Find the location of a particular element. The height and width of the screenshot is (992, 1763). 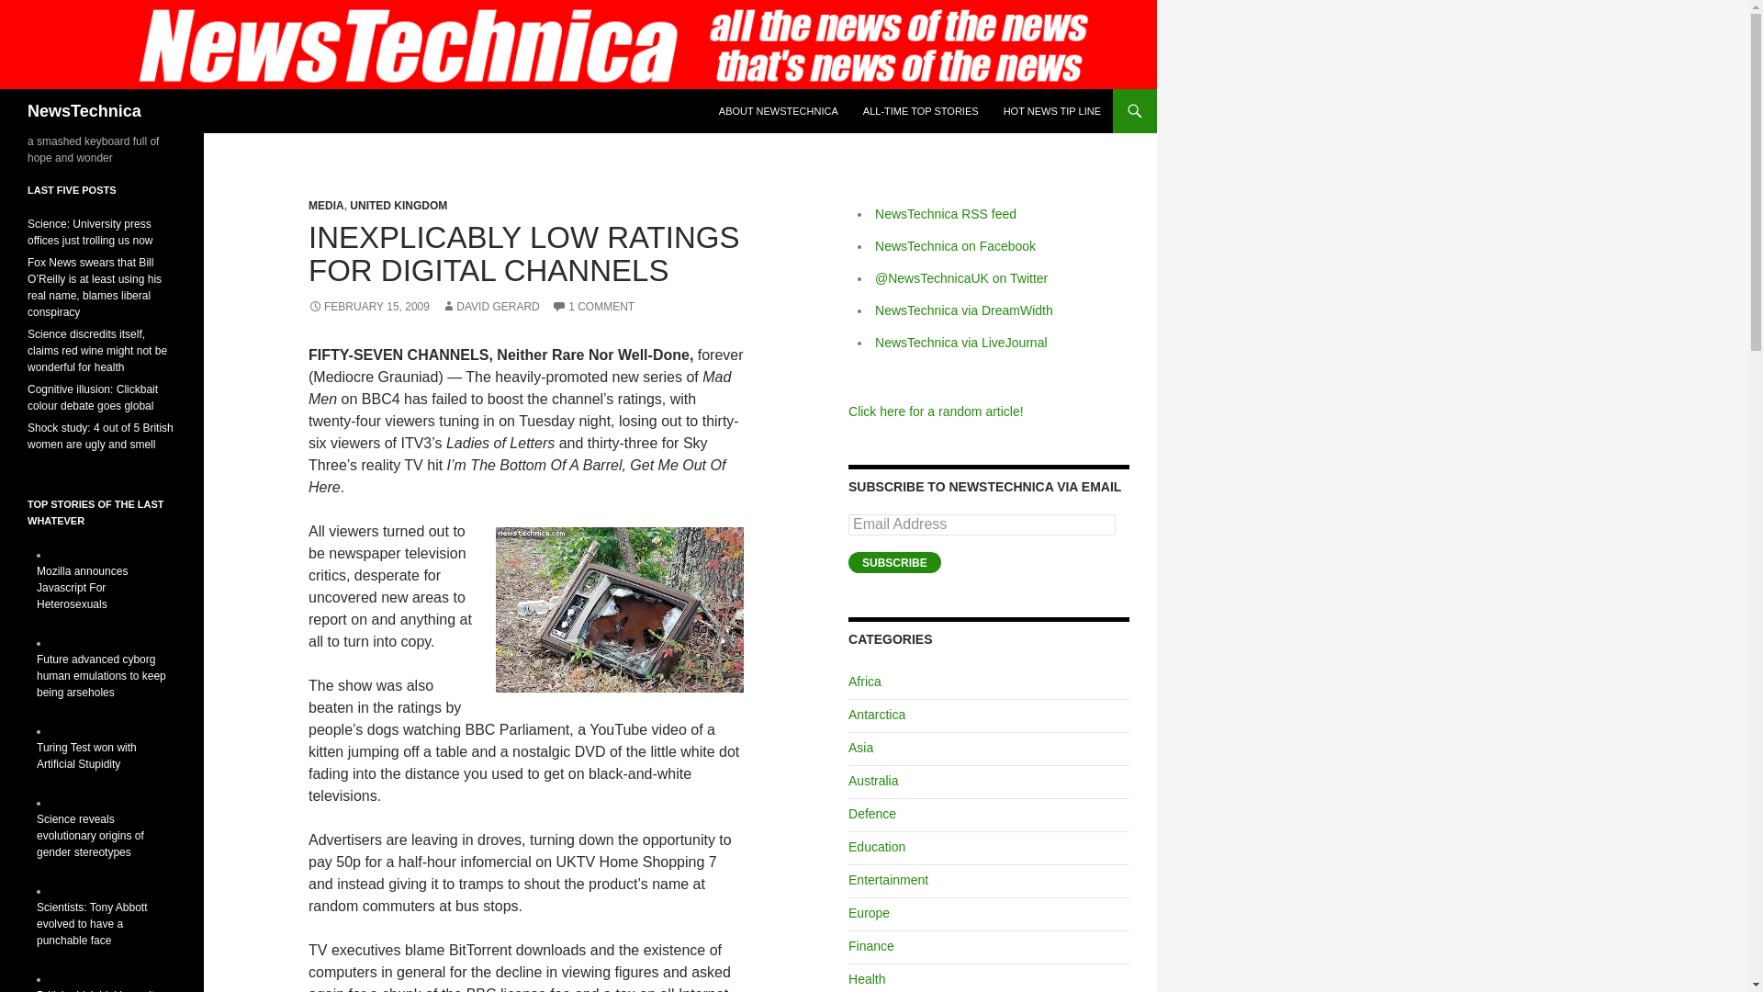

NewsTechnica via LiveJournal is located at coordinates (960, 343).